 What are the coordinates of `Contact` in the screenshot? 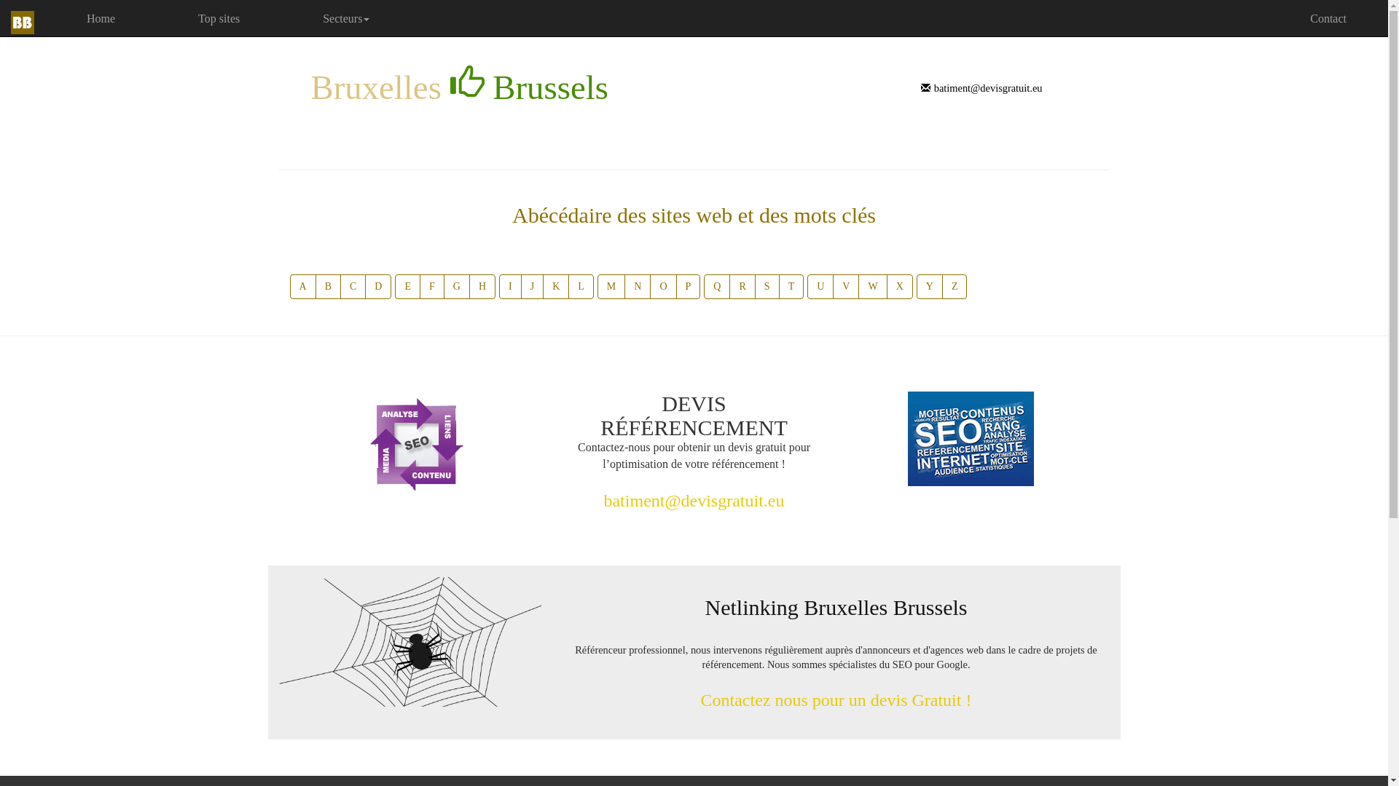 It's located at (1328, 13).